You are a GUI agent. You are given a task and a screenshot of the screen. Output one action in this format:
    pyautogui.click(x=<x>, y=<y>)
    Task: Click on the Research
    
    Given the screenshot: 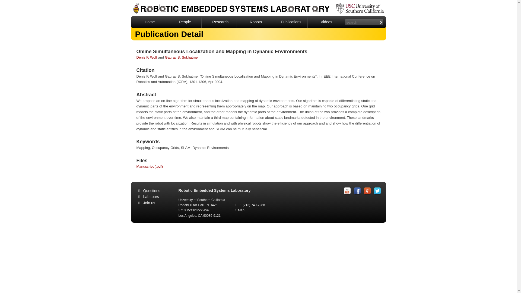 What is the action you would take?
    pyautogui.click(x=219, y=22)
    